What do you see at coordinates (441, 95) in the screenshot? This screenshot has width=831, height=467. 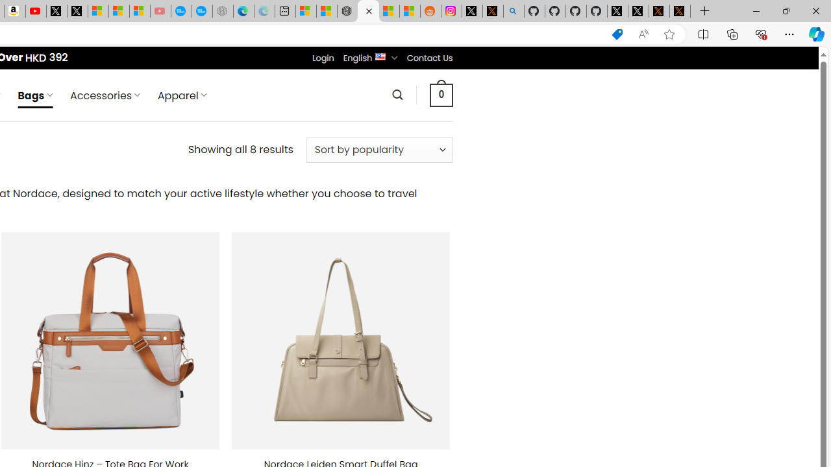 I see ` 0 ` at bounding box center [441, 95].